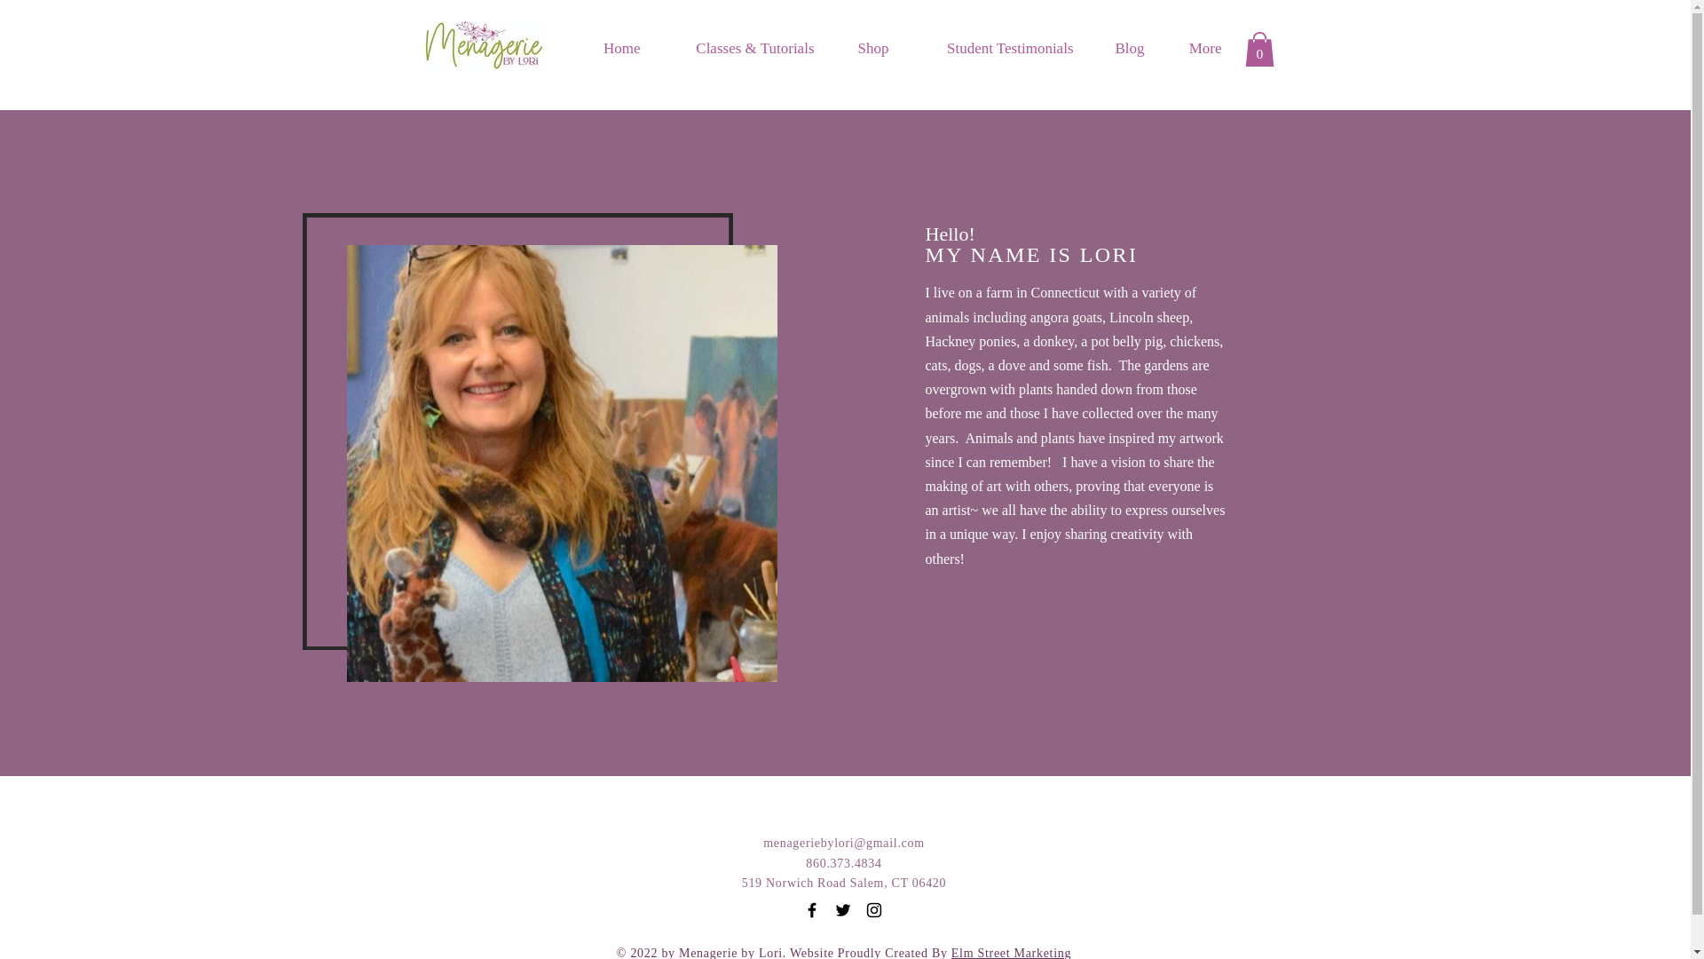 The image size is (1704, 959). What do you see at coordinates (1011, 952) in the screenshot?
I see `Elm Street Marketing` at bounding box center [1011, 952].